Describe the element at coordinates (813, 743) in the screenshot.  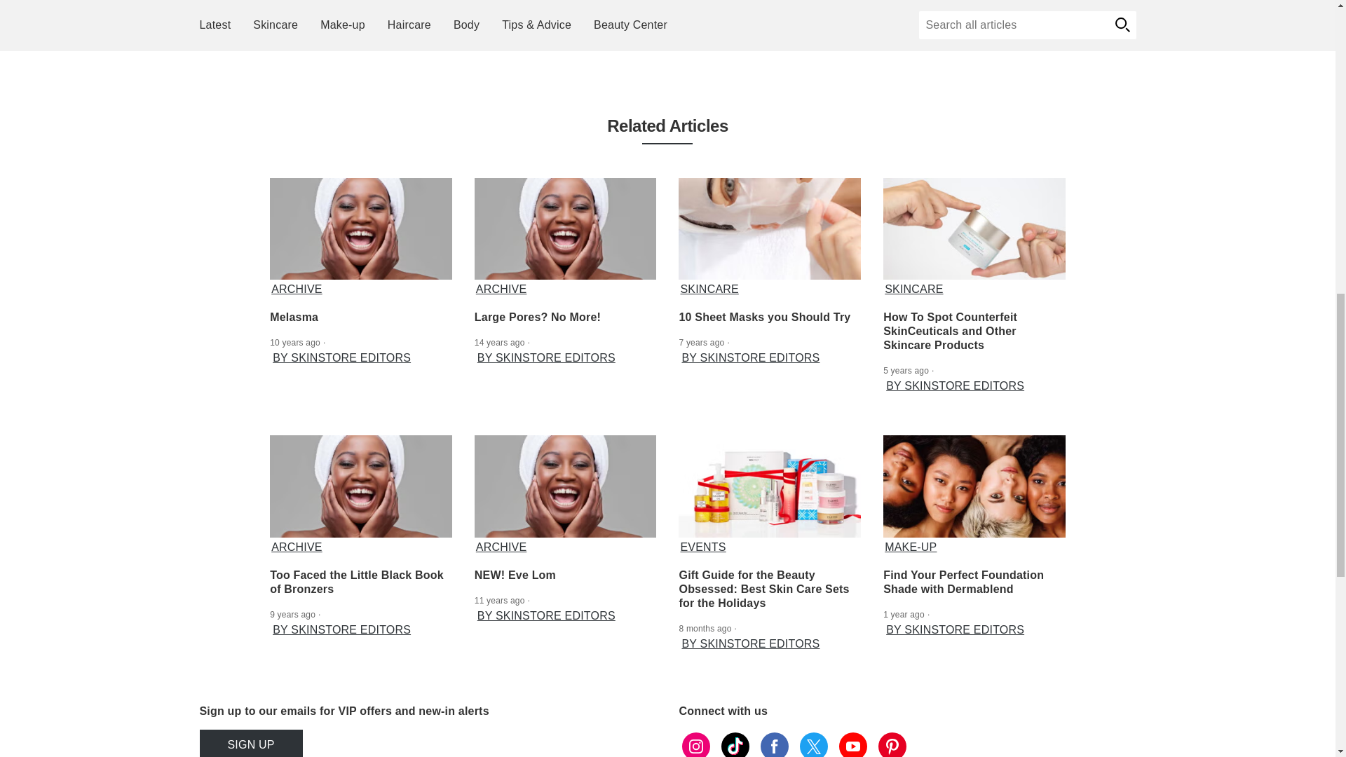
I see `twitter` at that location.